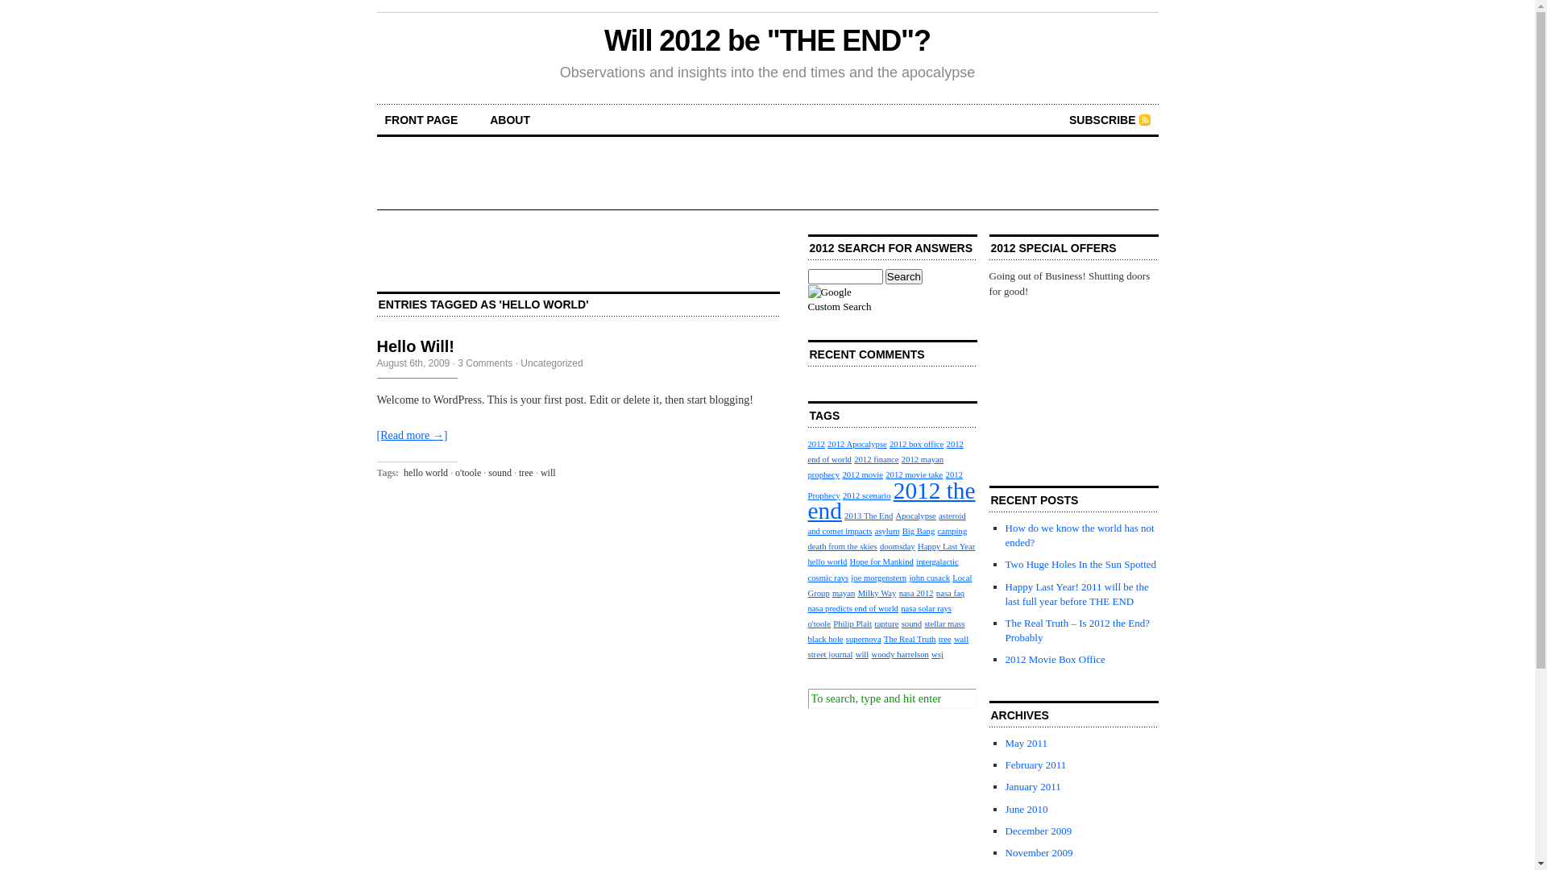 The image size is (1547, 870). I want to click on mayan, so click(844, 593).